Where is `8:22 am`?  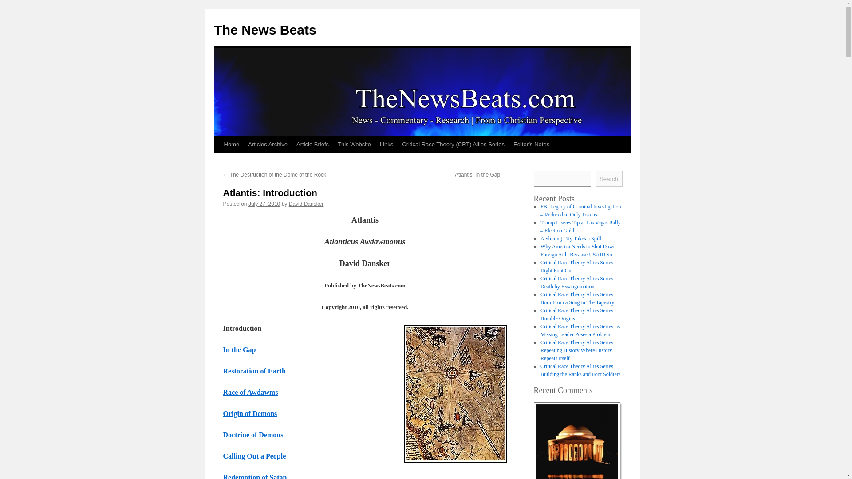
8:22 am is located at coordinates (264, 204).